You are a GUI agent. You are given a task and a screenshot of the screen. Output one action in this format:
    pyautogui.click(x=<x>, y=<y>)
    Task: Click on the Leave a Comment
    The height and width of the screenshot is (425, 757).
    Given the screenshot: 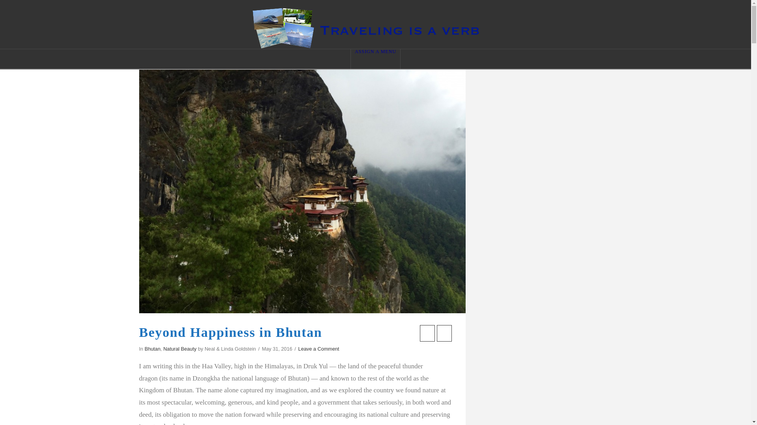 What is the action you would take?
    pyautogui.click(x=319, y=349)
    